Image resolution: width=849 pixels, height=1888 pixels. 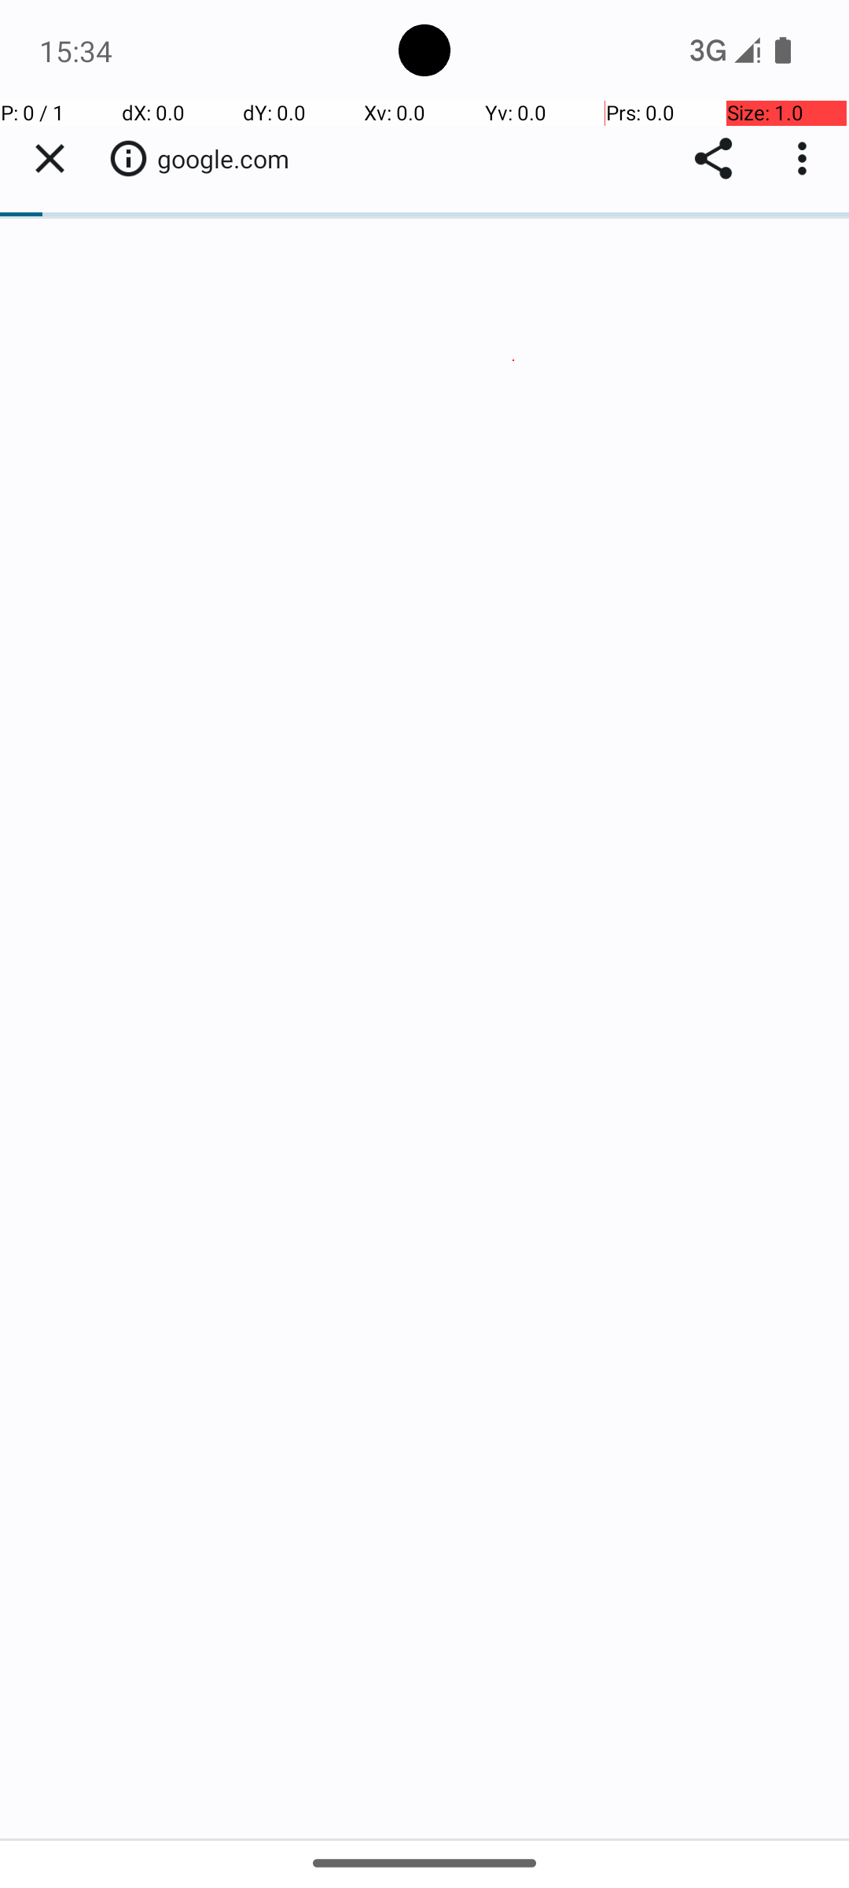 I want to click on Your connection to this site is not secure, so click(x=128, y=158).